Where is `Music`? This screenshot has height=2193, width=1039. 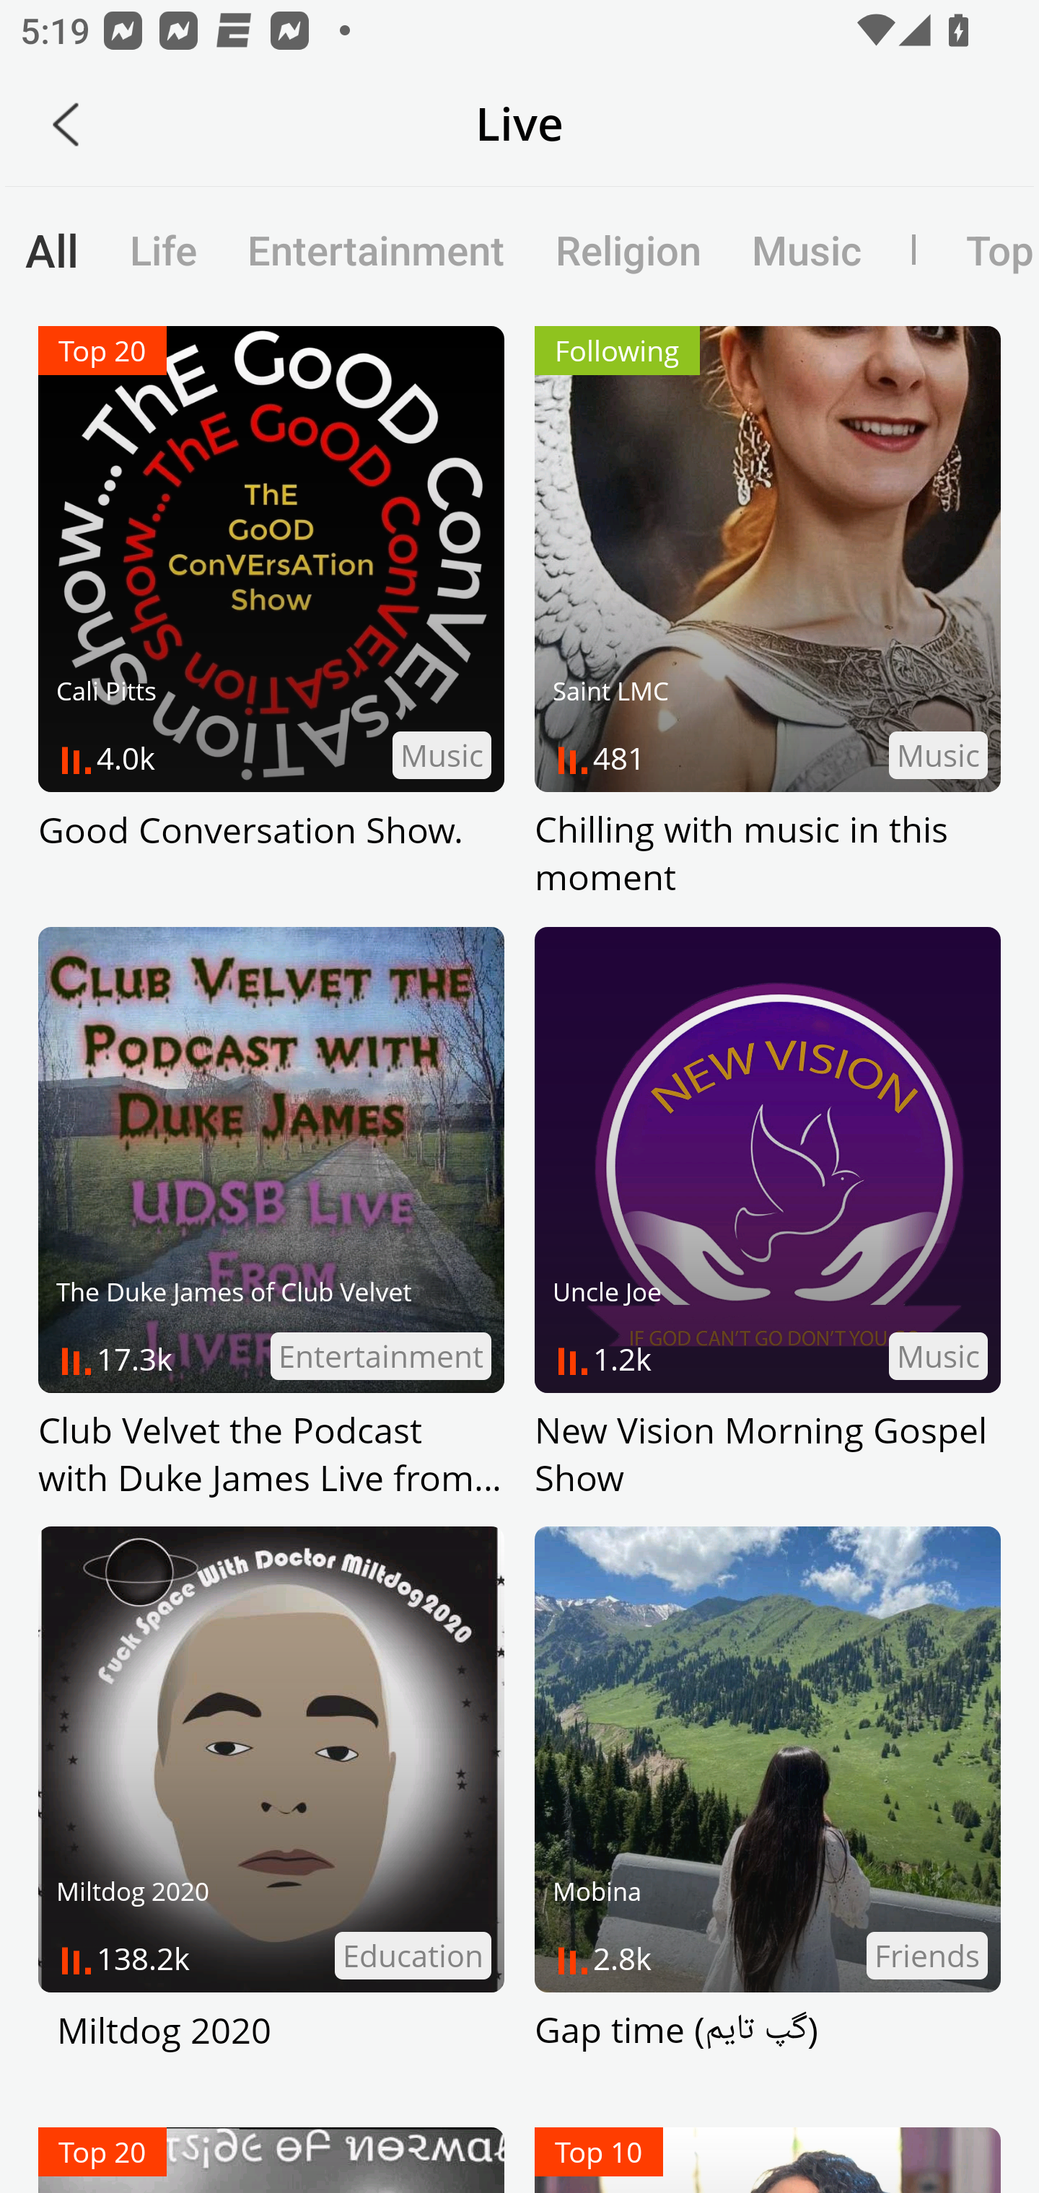
Music is located at coordinates (806, 250).